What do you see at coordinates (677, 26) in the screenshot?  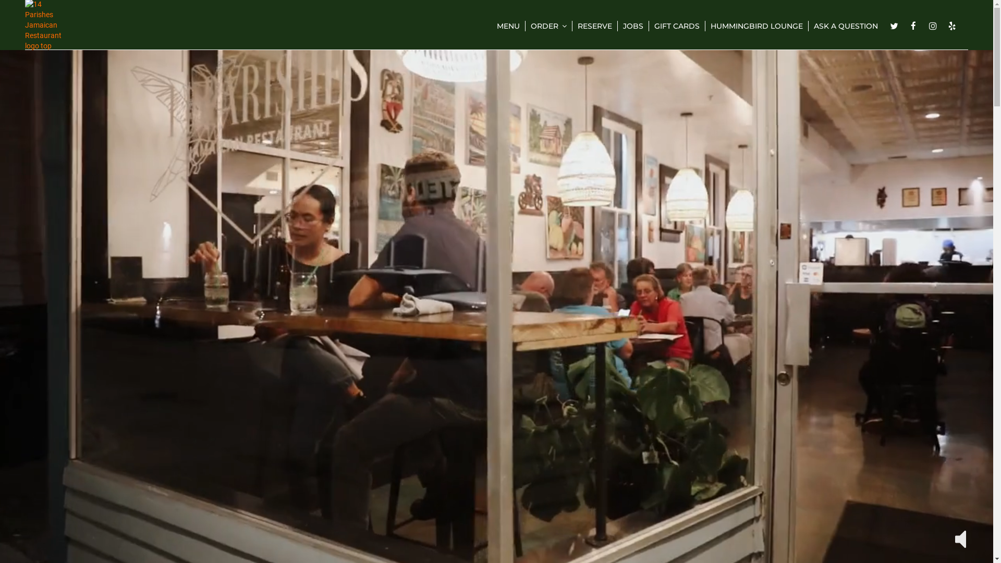 I see `GIFT CARDS` at bounding box center [677, 26].